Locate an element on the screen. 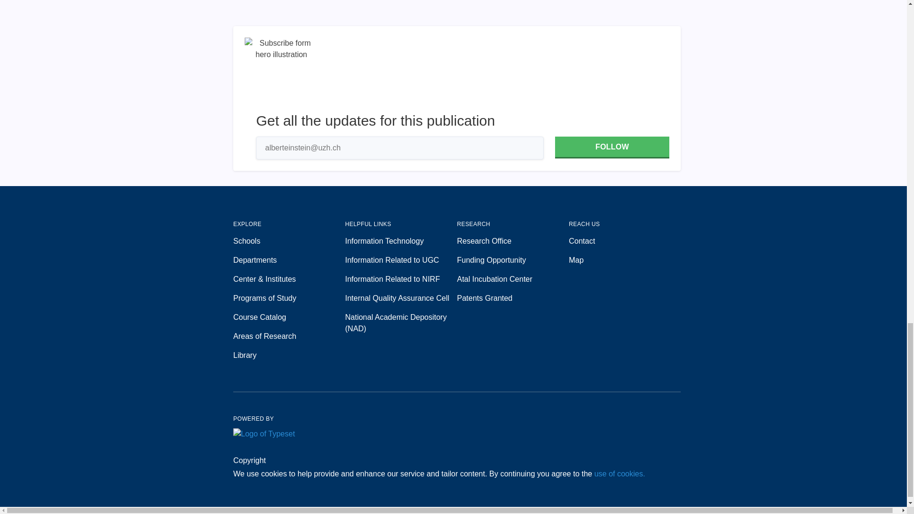 This screenshot has width=914, height=514. Areas of Research is located at coordinates (289, 336).